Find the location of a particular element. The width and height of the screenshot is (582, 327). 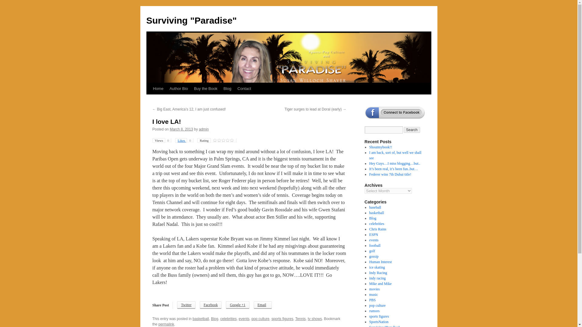

sports figures is located at coordinates (282, 319).